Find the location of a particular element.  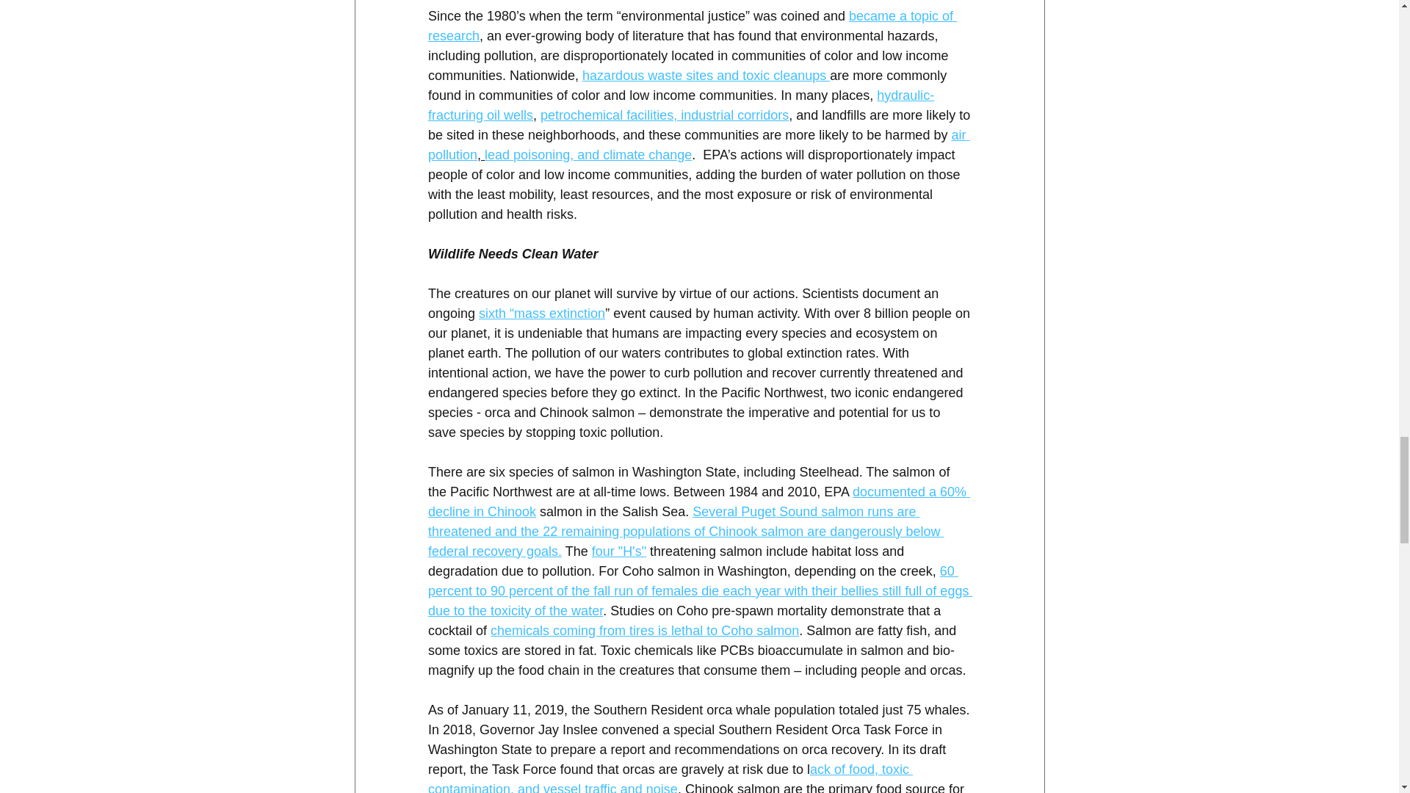

hazardous waste sites and toxic cleanups  is located at coordinates (706, 75).